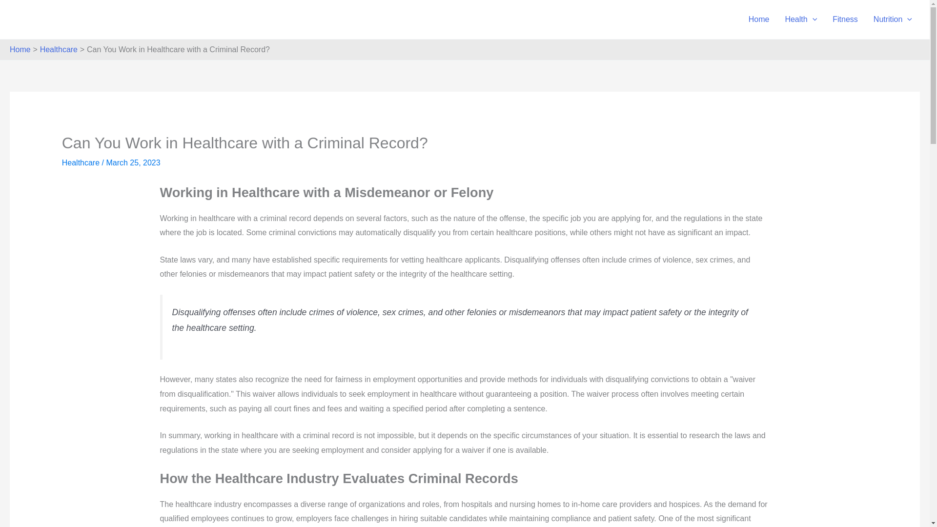  Describe the element at coordinates (893, 20) in the screenshot. I see `Nutrition` at that location.